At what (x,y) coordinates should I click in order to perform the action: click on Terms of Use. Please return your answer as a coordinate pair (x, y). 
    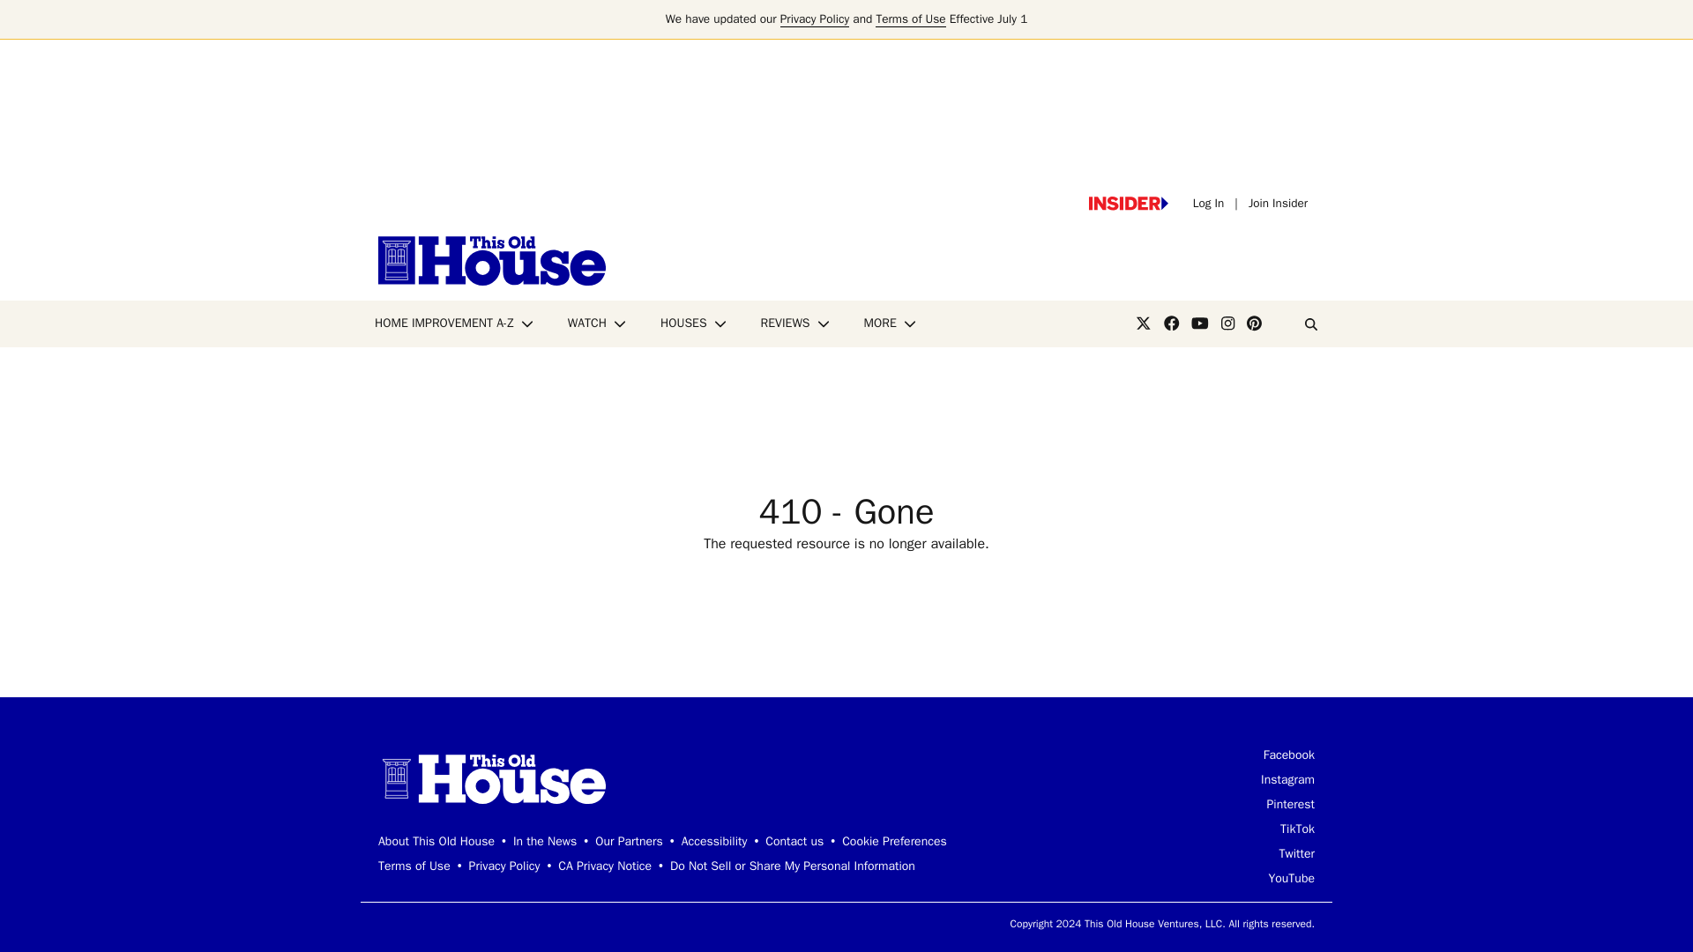
    Looking at the image, I should click on (910, 19).